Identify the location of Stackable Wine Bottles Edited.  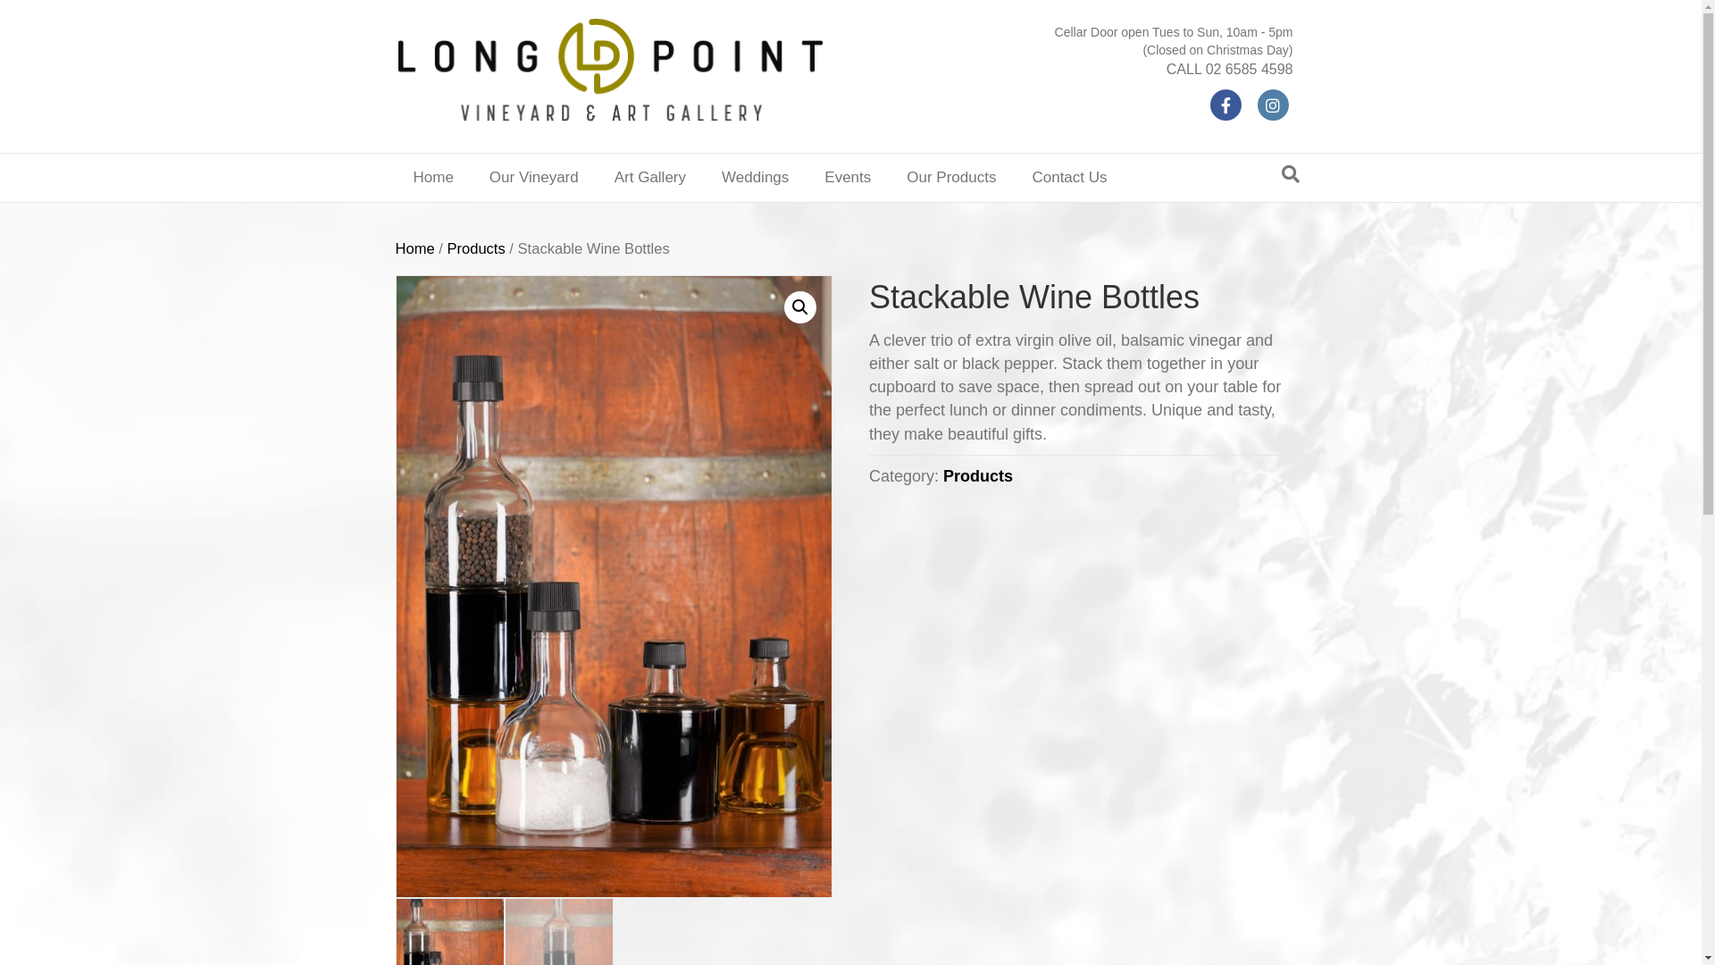
(614, 586).